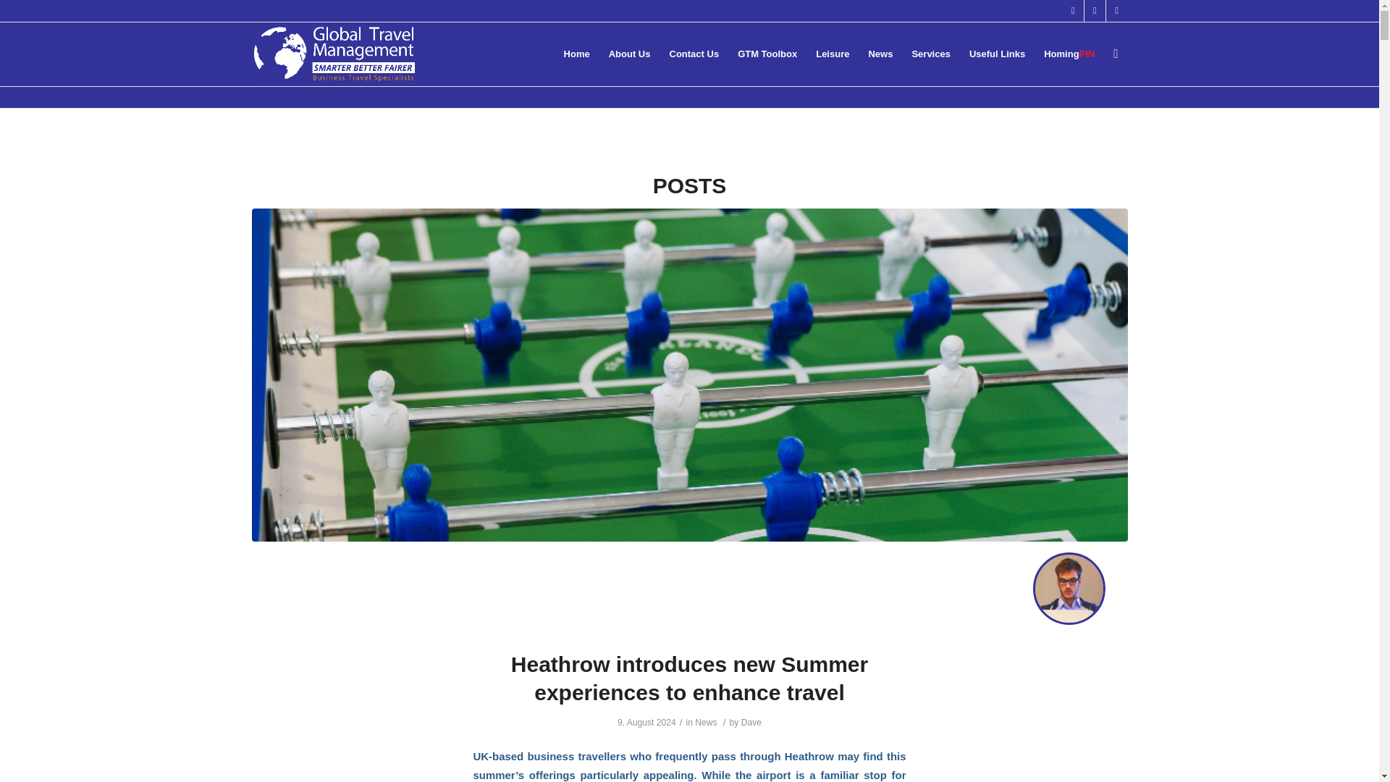 This screenshot has height=782, width=1390. Describe the element at coordinates (751, 723) in the screenshot. I see `Posts by Dave` at that location.